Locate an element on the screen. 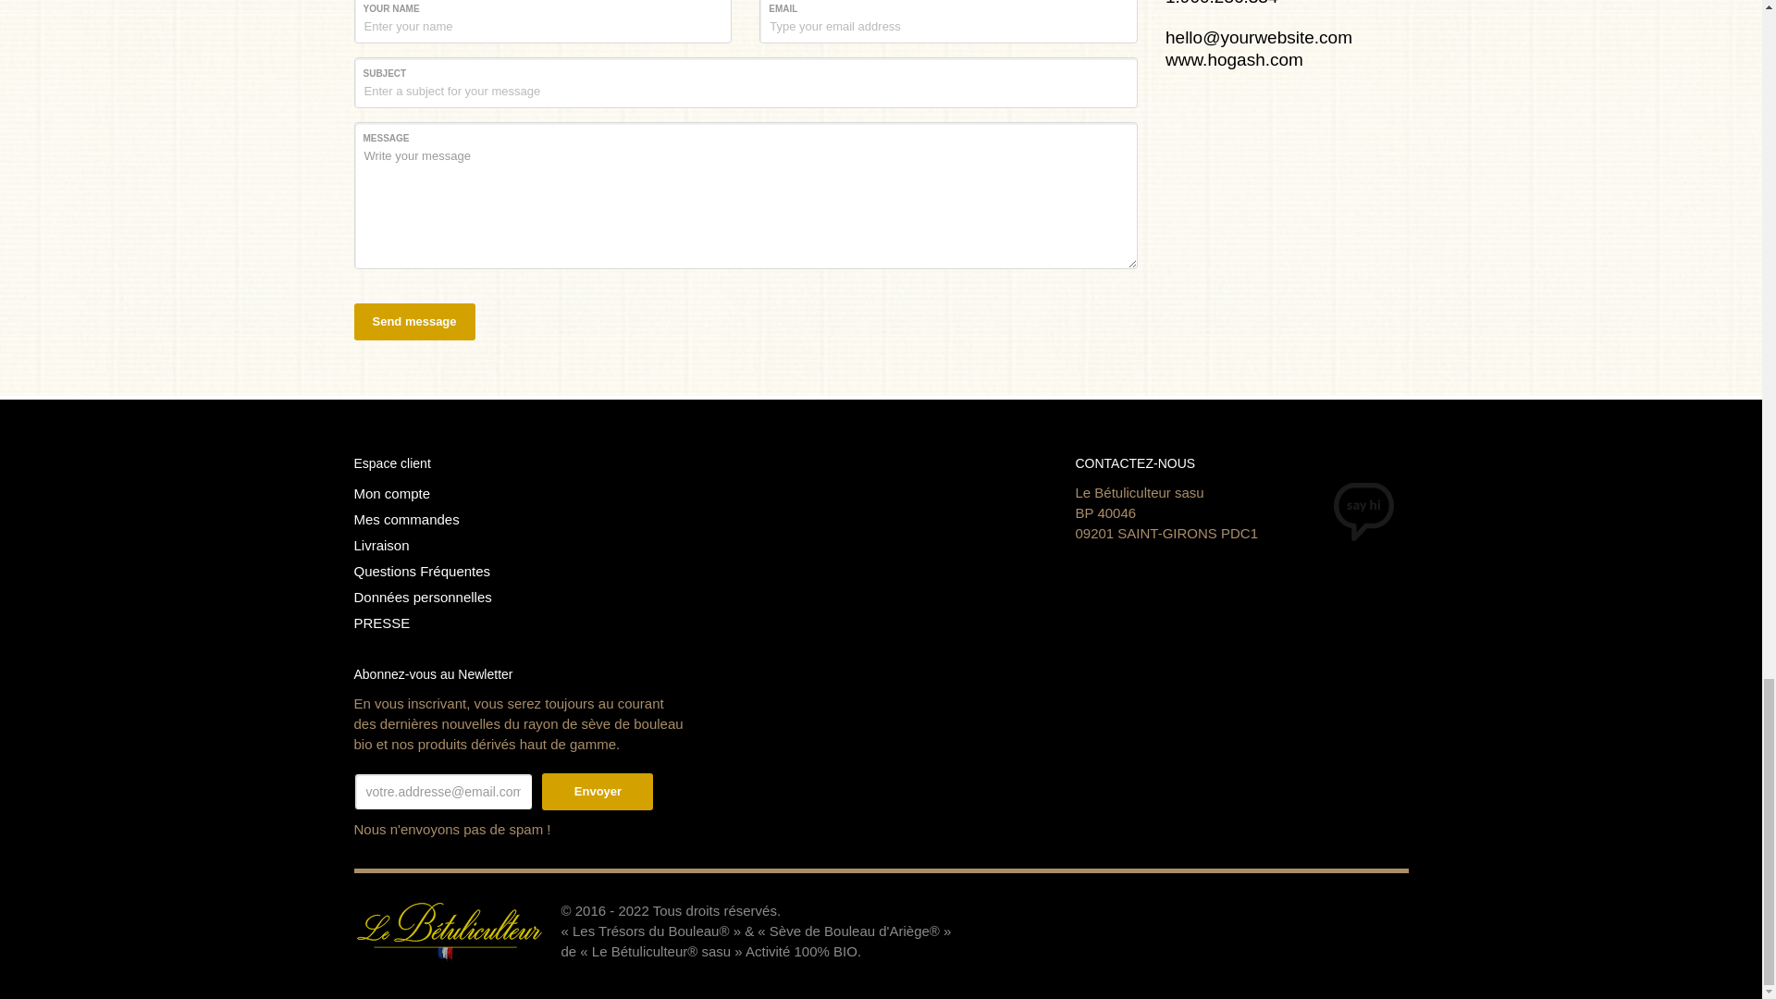 The image size is (1776, 999). Envoyer is located at coordinates (598, 792).